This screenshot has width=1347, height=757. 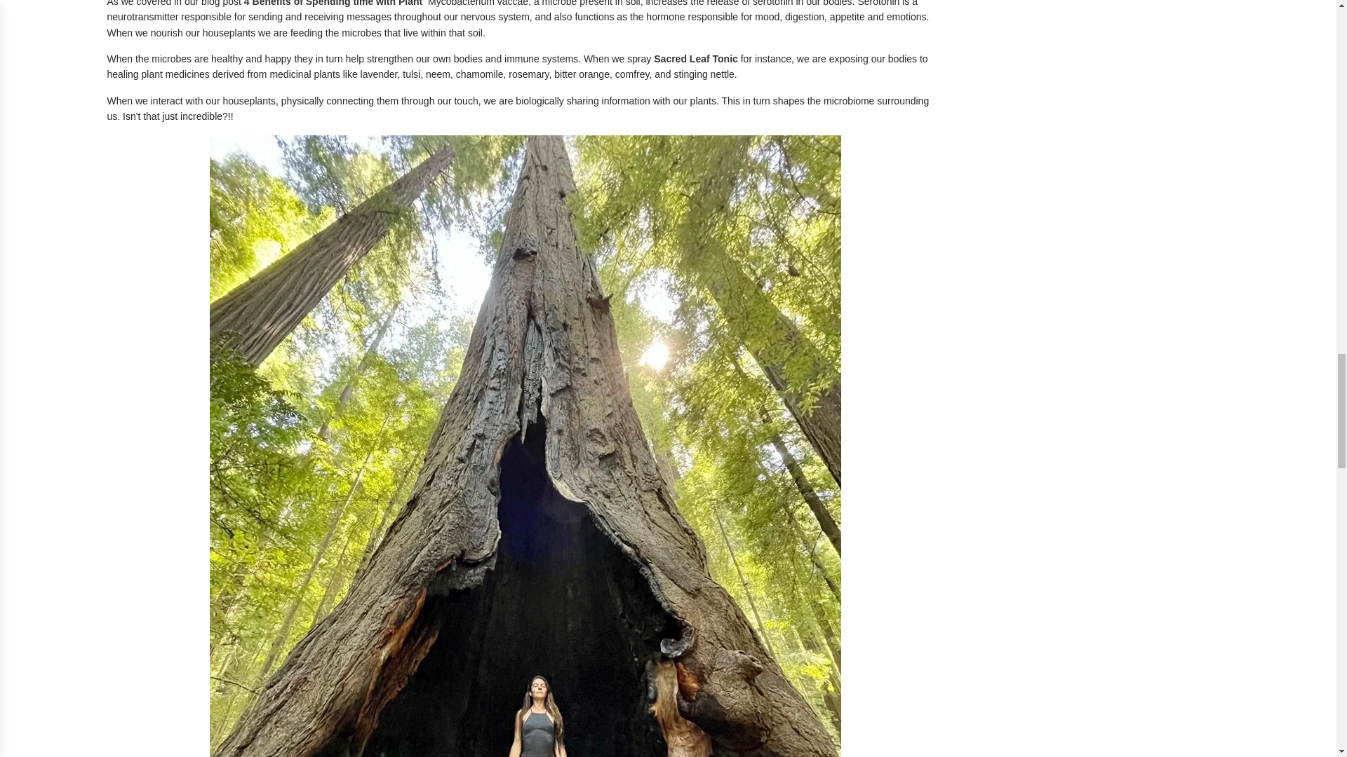 I want to click on Buy Sacred Leaf Tonic, so click(x=696, y=58).